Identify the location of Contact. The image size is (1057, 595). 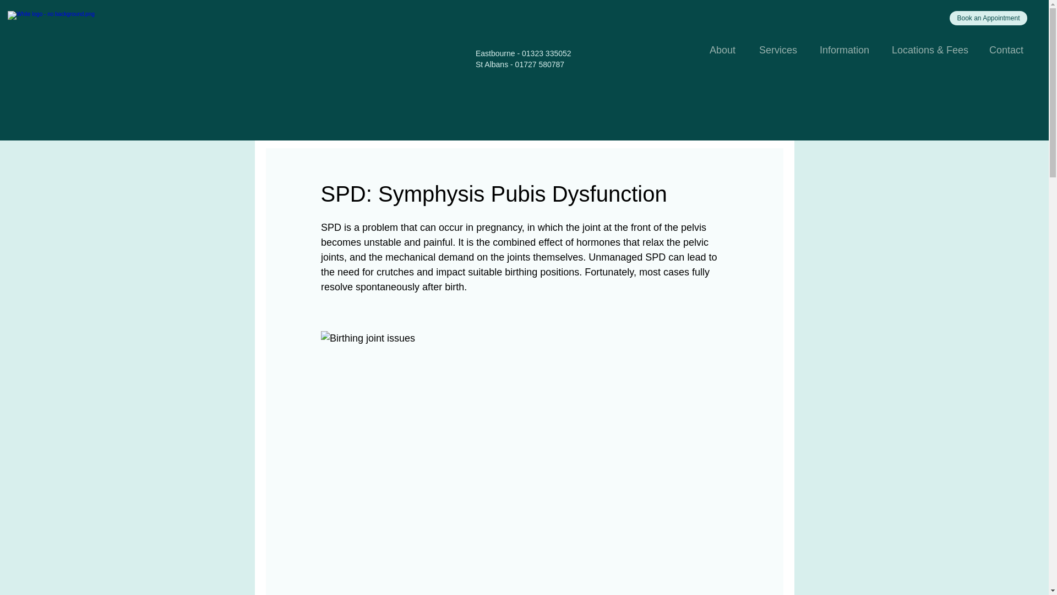
(1009, 50).